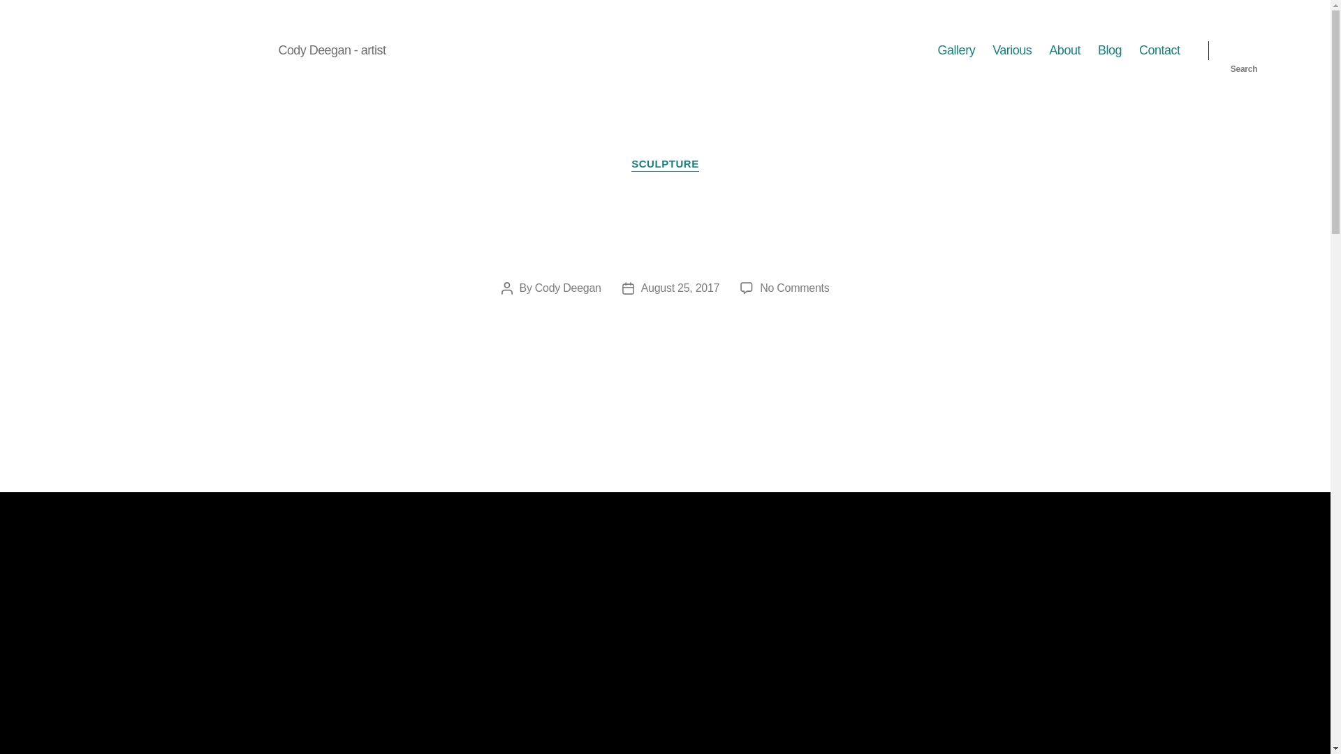  Describe the element at coordinates (1011, 50) in the screenshot. I see `Various` at that location.